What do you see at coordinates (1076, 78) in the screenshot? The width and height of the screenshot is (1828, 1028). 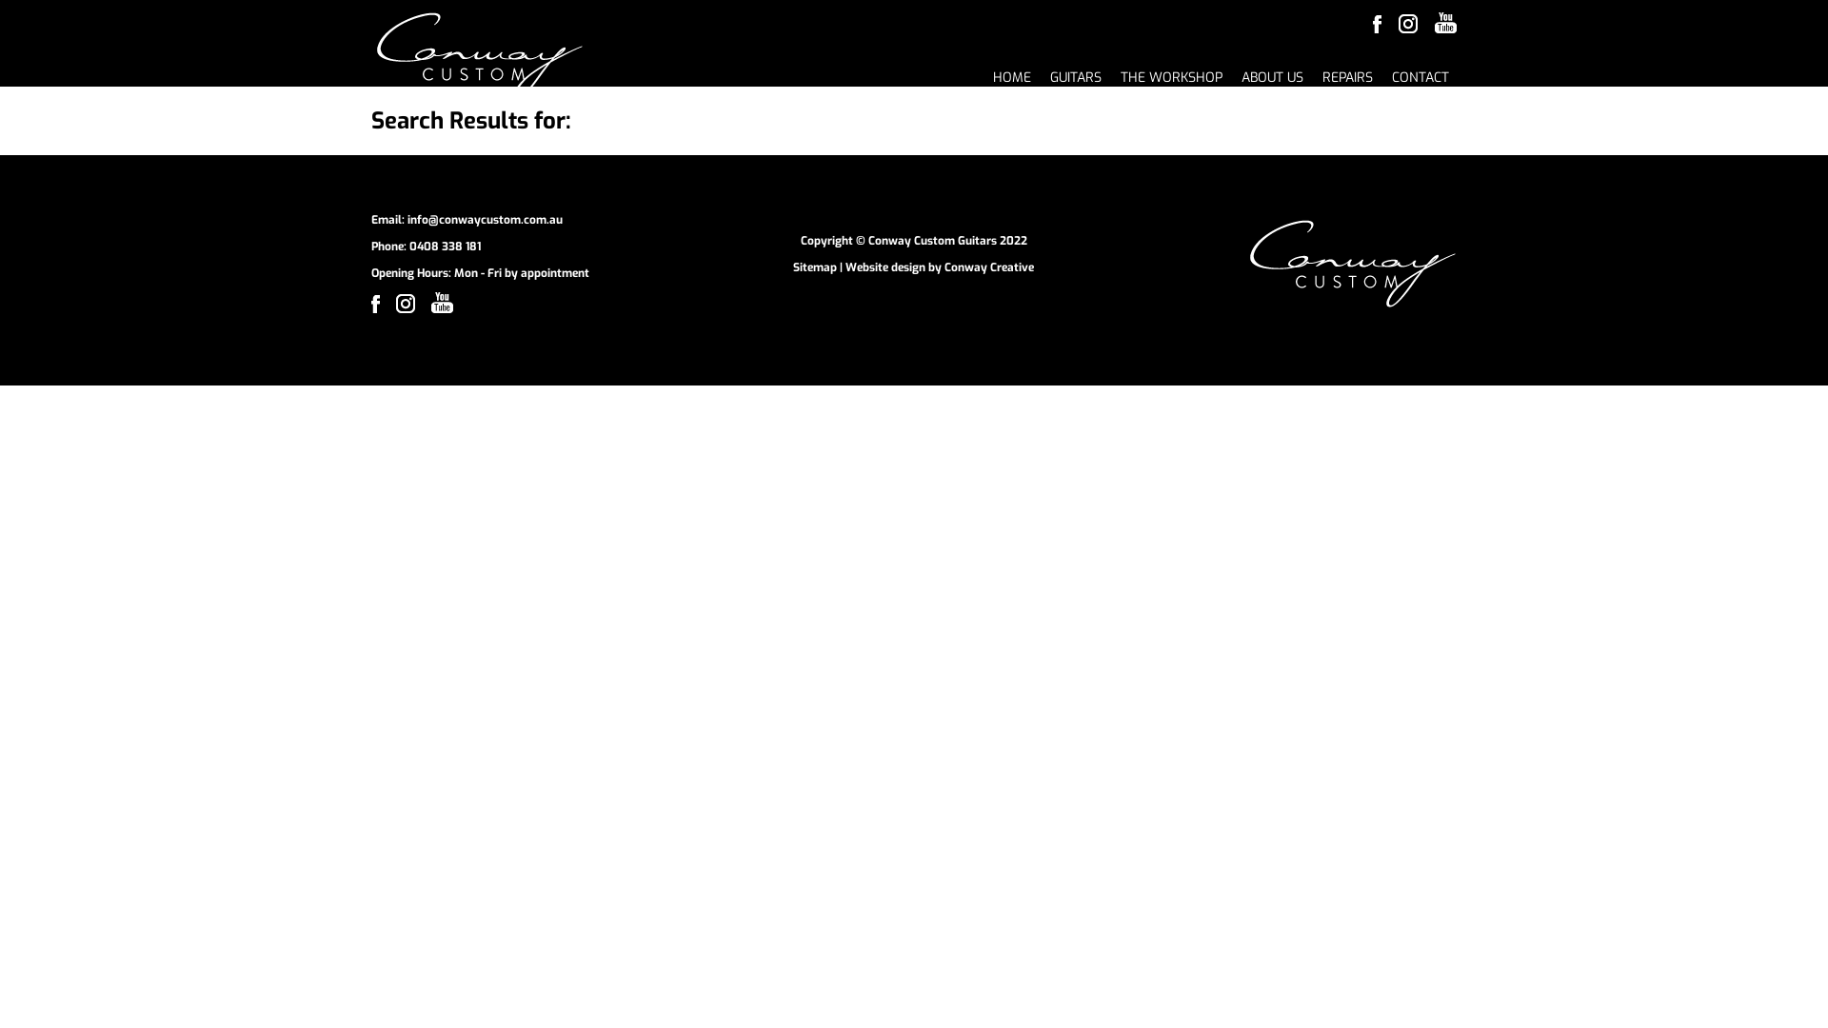 I see `GUITARS` at bounding box center [1076, 78].